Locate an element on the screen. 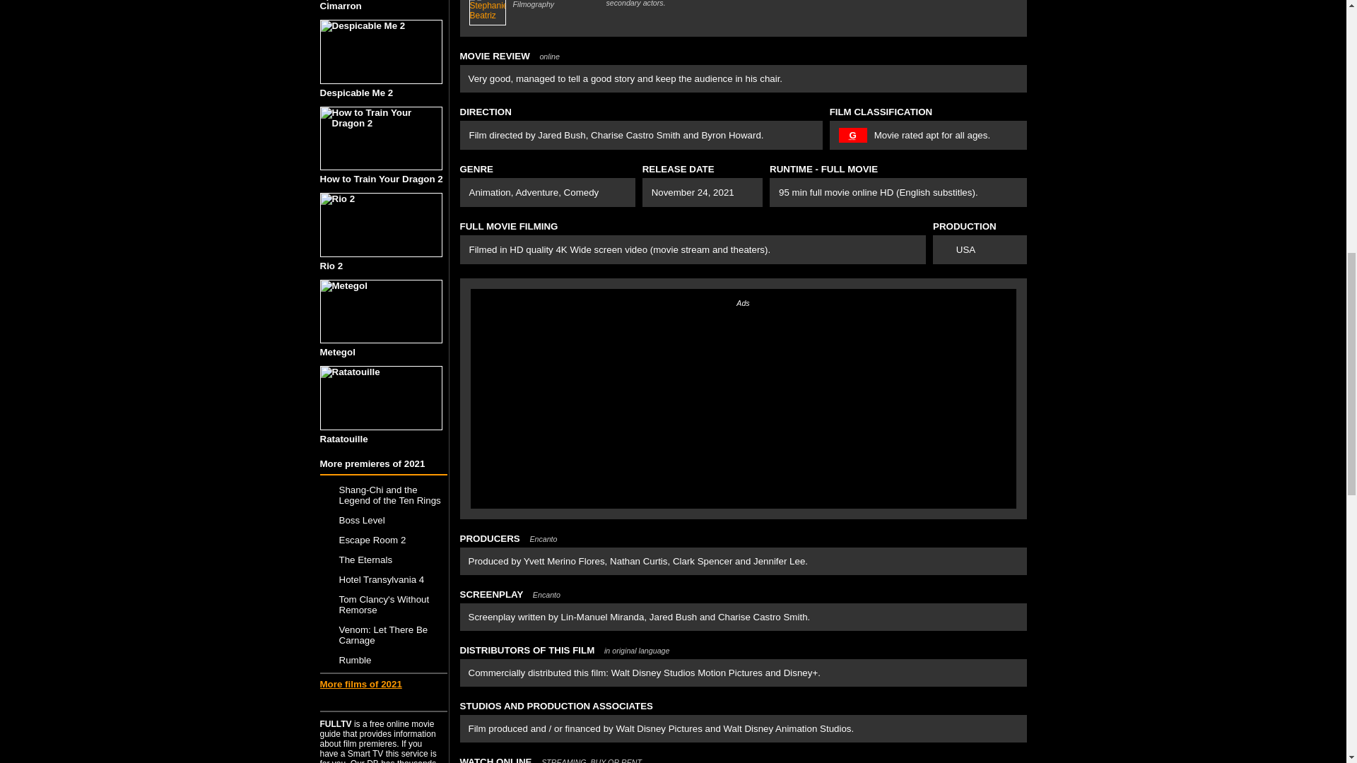 The width and height of the screenshot is (1357, 763). Despicable Me 2 is located at coordinates (382, 59).